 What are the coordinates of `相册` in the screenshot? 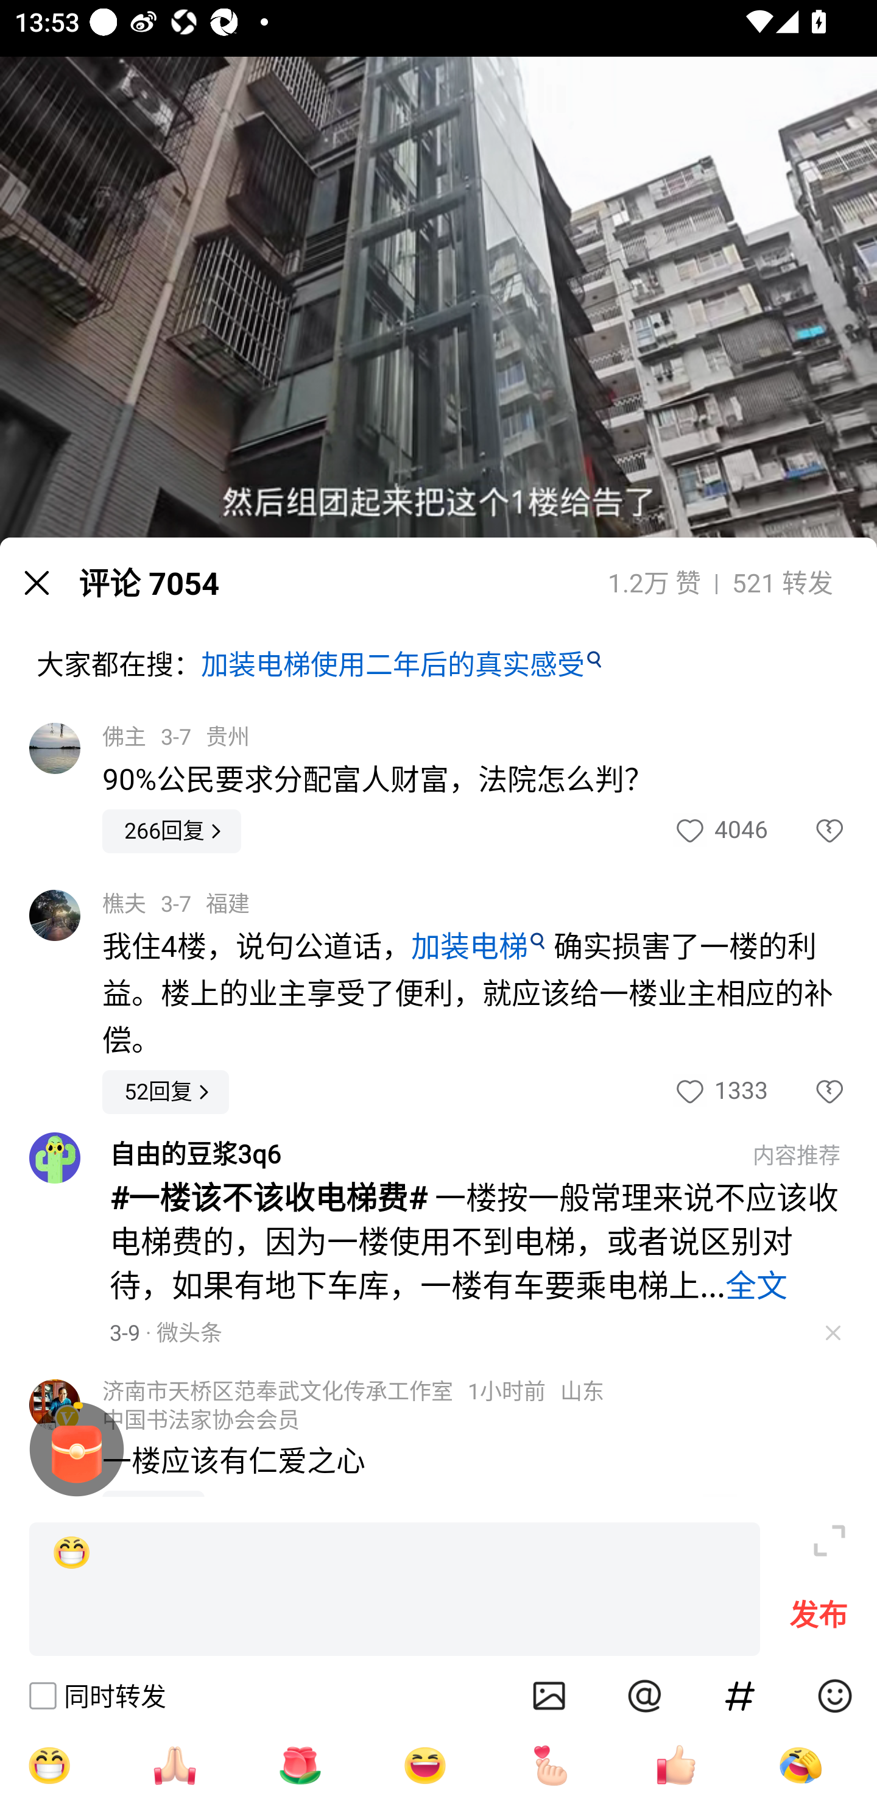 It's located at (549, 1696).